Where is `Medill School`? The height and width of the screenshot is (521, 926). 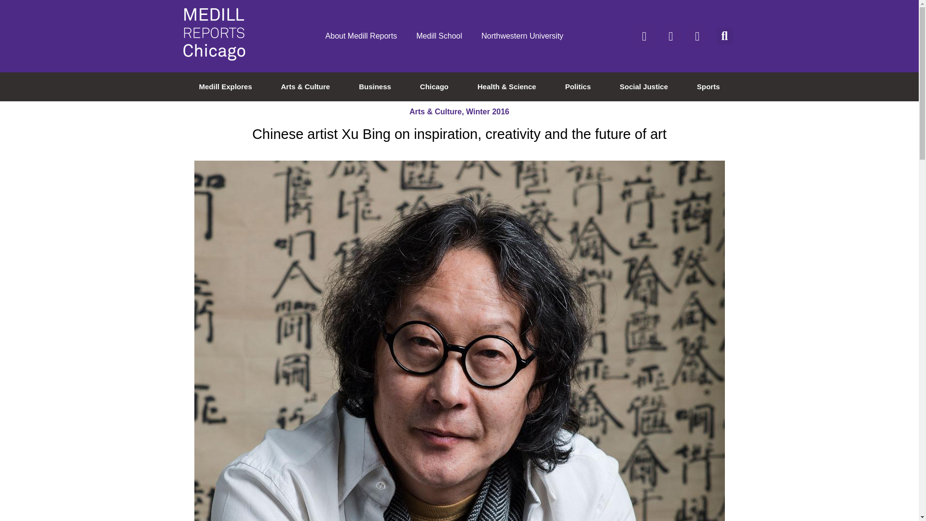 Medill School is located at coordinates (439, 36).